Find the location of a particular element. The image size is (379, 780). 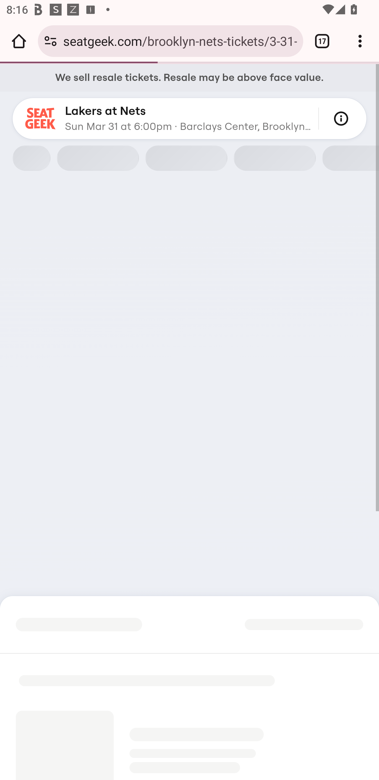

Customize and control Google Chrome is located at coordinates (360, 41).